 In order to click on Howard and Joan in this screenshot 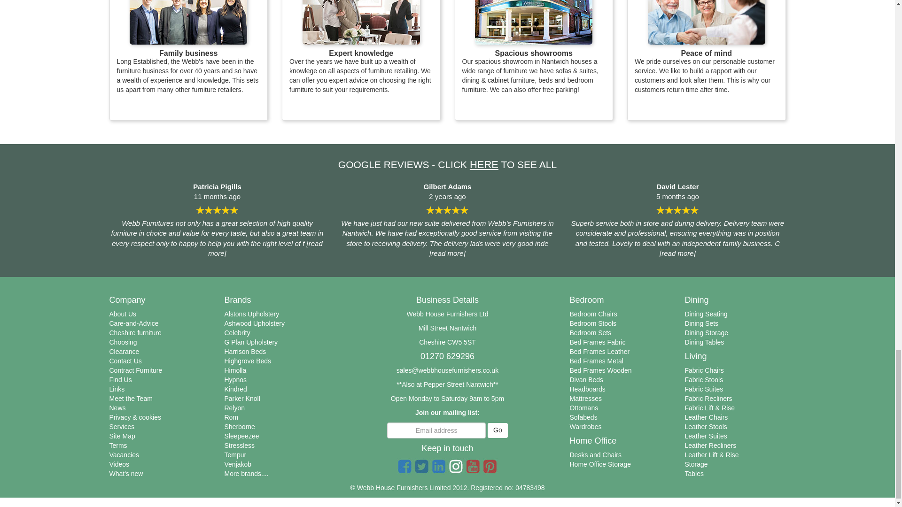, I will do `click(188, 23)`.